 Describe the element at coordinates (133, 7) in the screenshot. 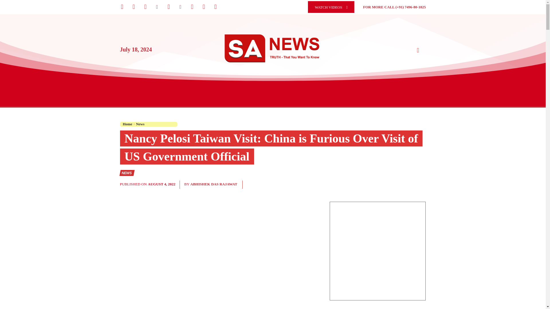

I see `Instagram` at that location.